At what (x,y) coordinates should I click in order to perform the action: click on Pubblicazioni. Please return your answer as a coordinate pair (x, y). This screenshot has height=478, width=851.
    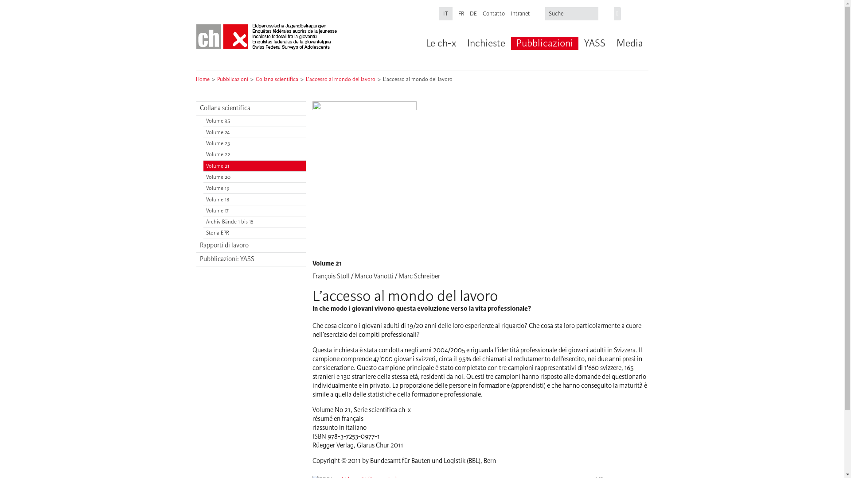
    Looking at the image, I should click on (232, 80).